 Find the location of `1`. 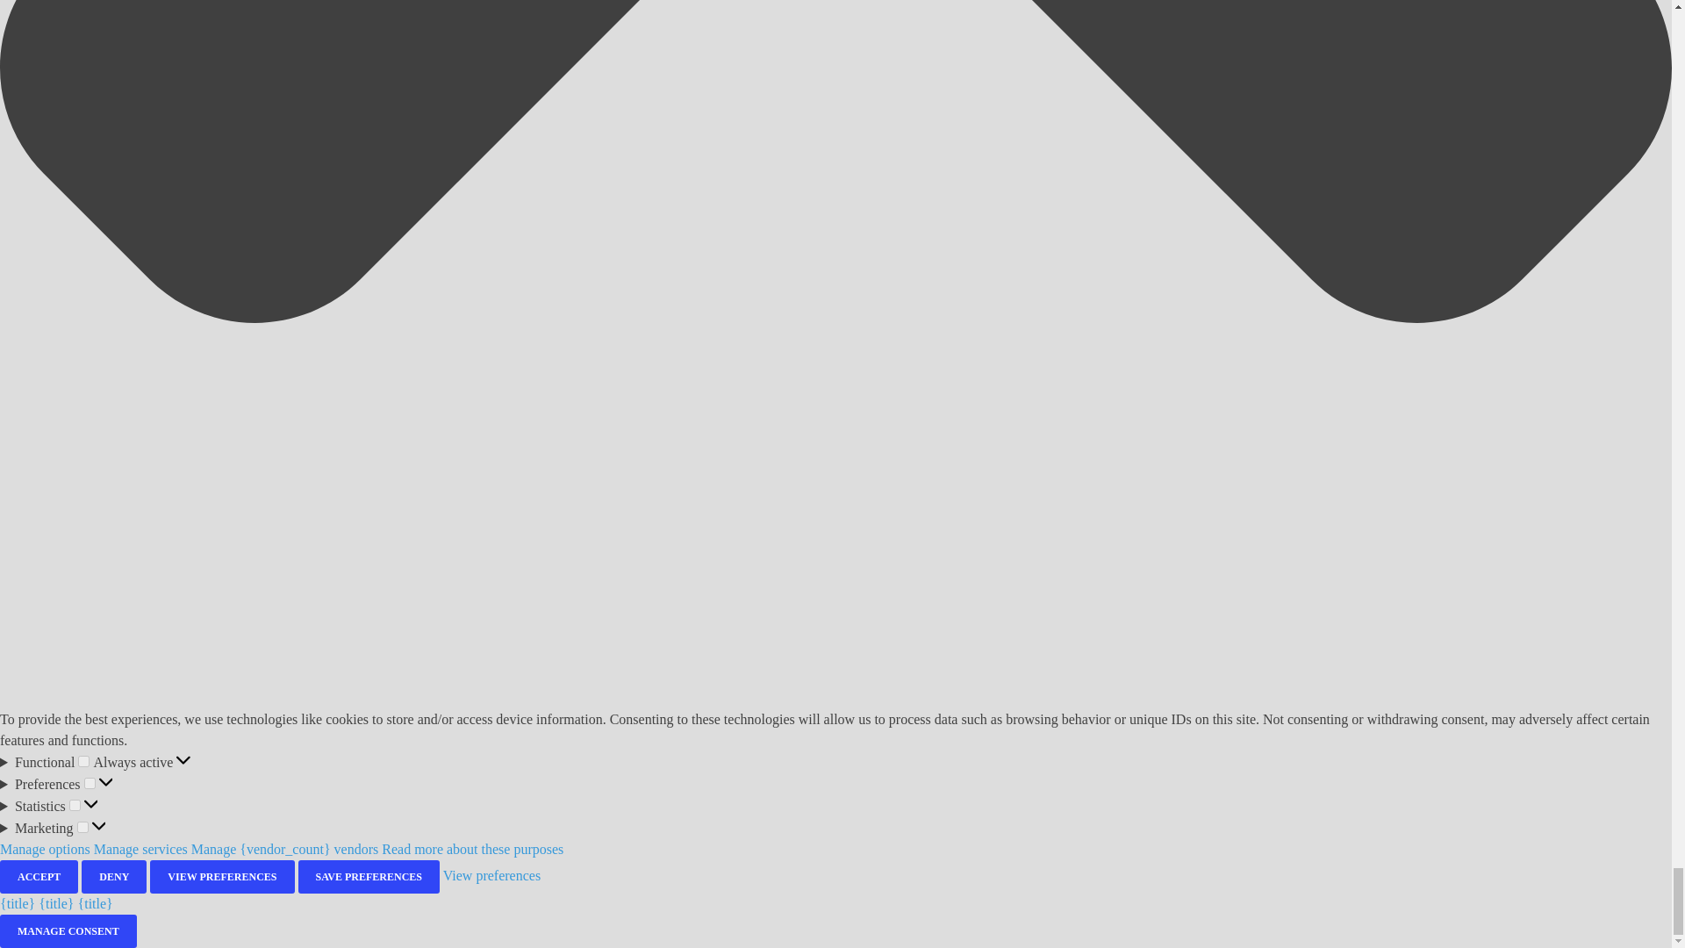

1 is located at coordinates (75, 806).